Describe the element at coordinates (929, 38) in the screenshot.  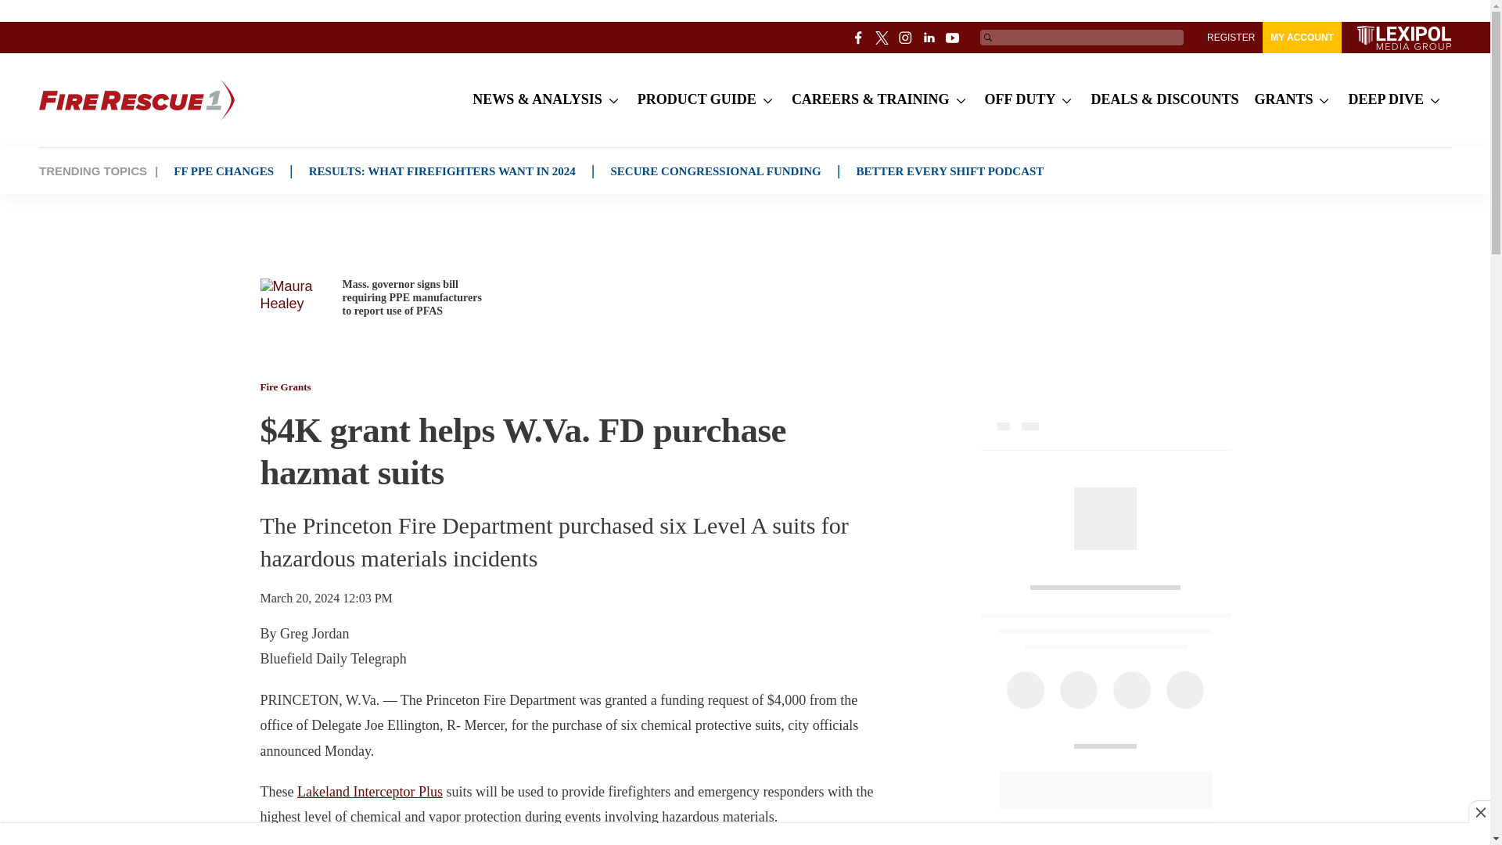
I see `linkedin` at that location.